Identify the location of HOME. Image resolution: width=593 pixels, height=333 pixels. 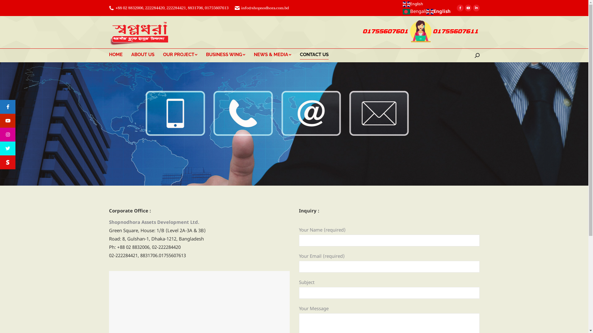
(120, 55).